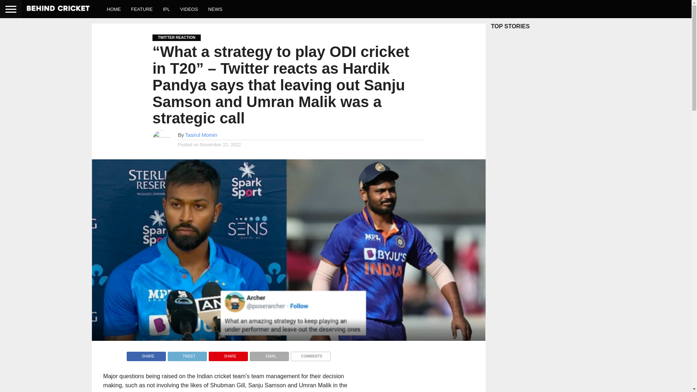  I want to click on COMMENTS, so click(310, 354).